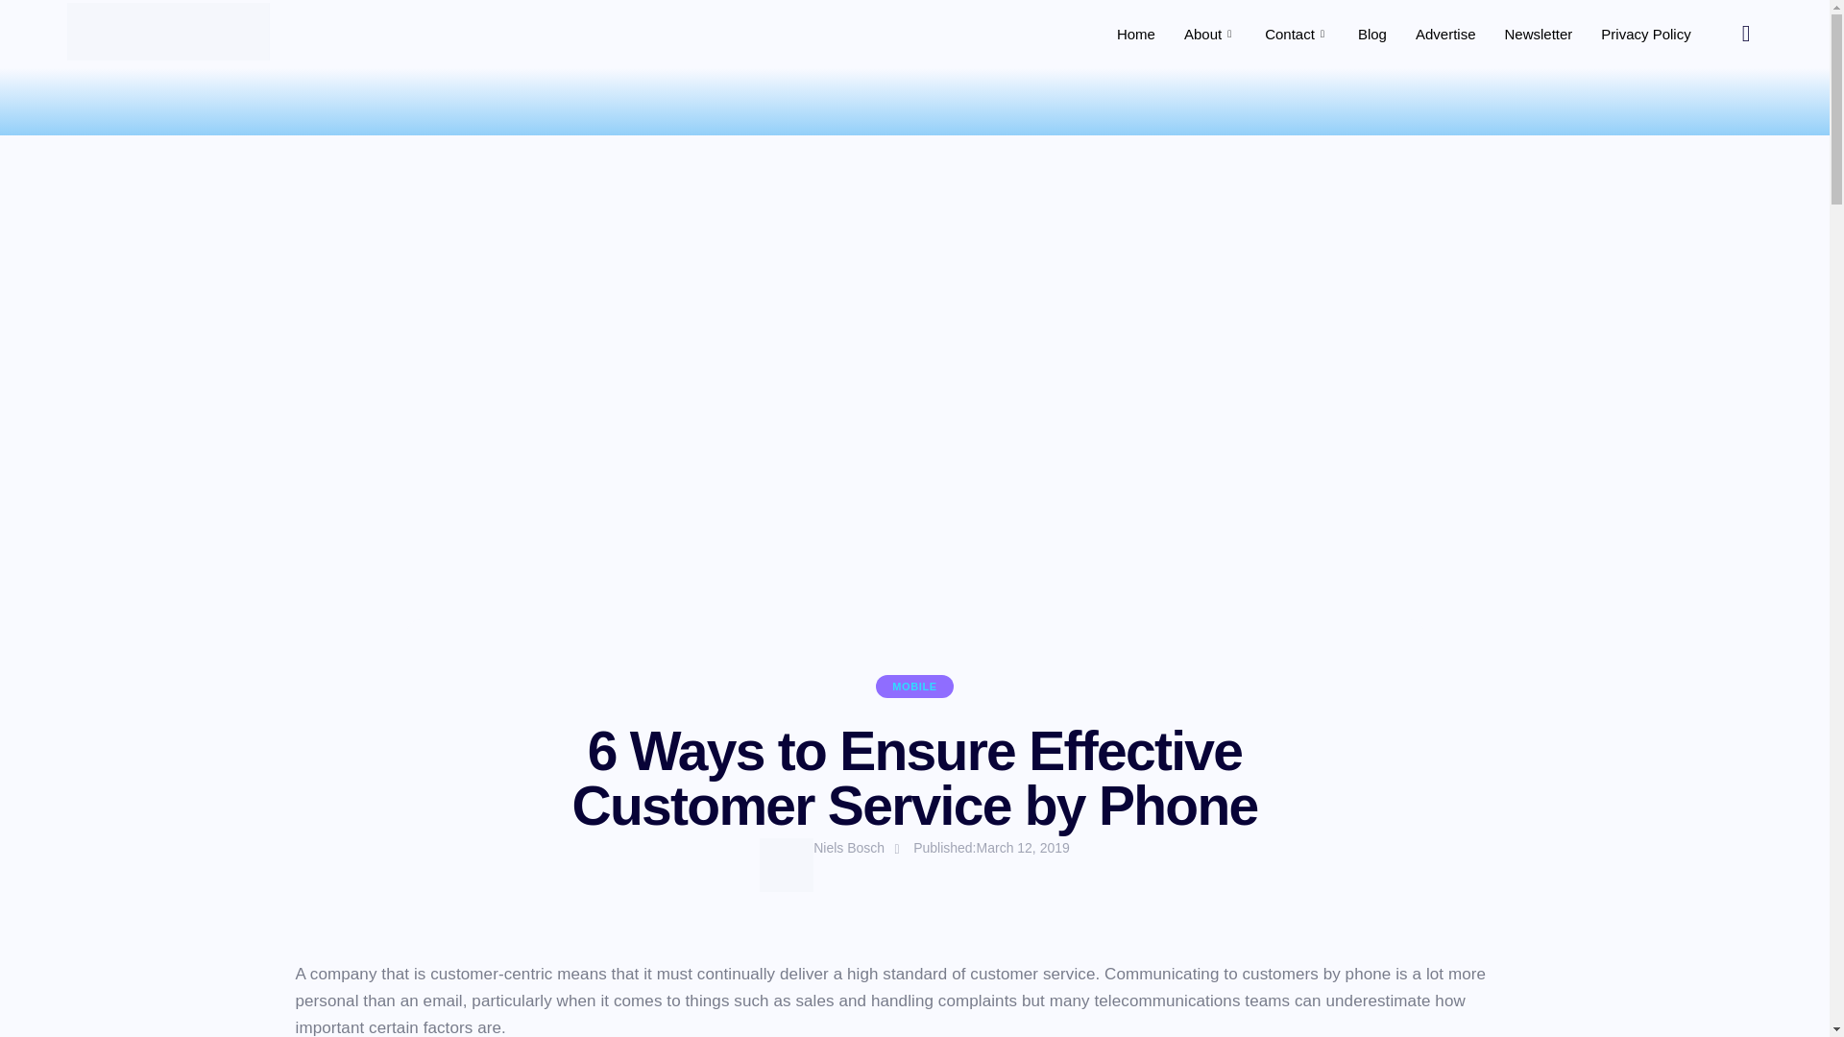 This screenshot has width=1844, height=1037. I want to click on Home, so click(1135, 33).